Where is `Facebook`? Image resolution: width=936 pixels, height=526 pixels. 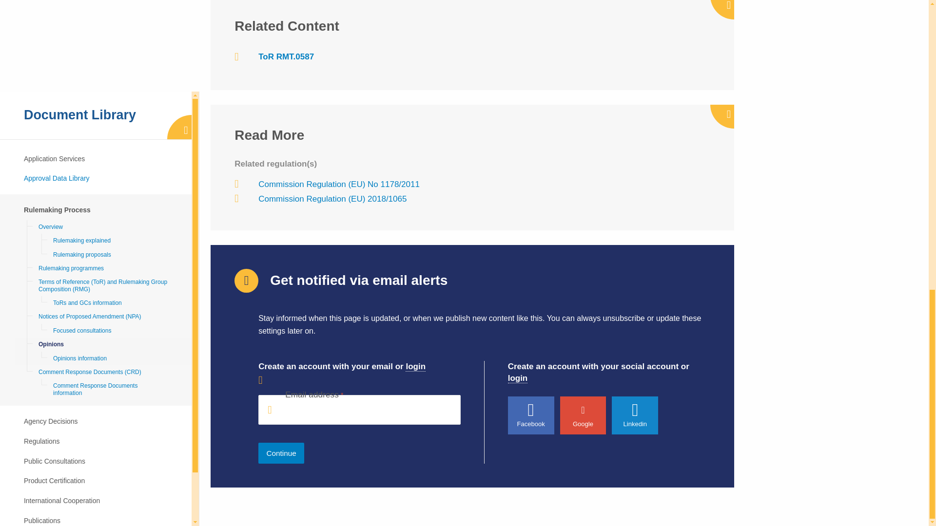
Facebook is located at coordinates (531, 415).